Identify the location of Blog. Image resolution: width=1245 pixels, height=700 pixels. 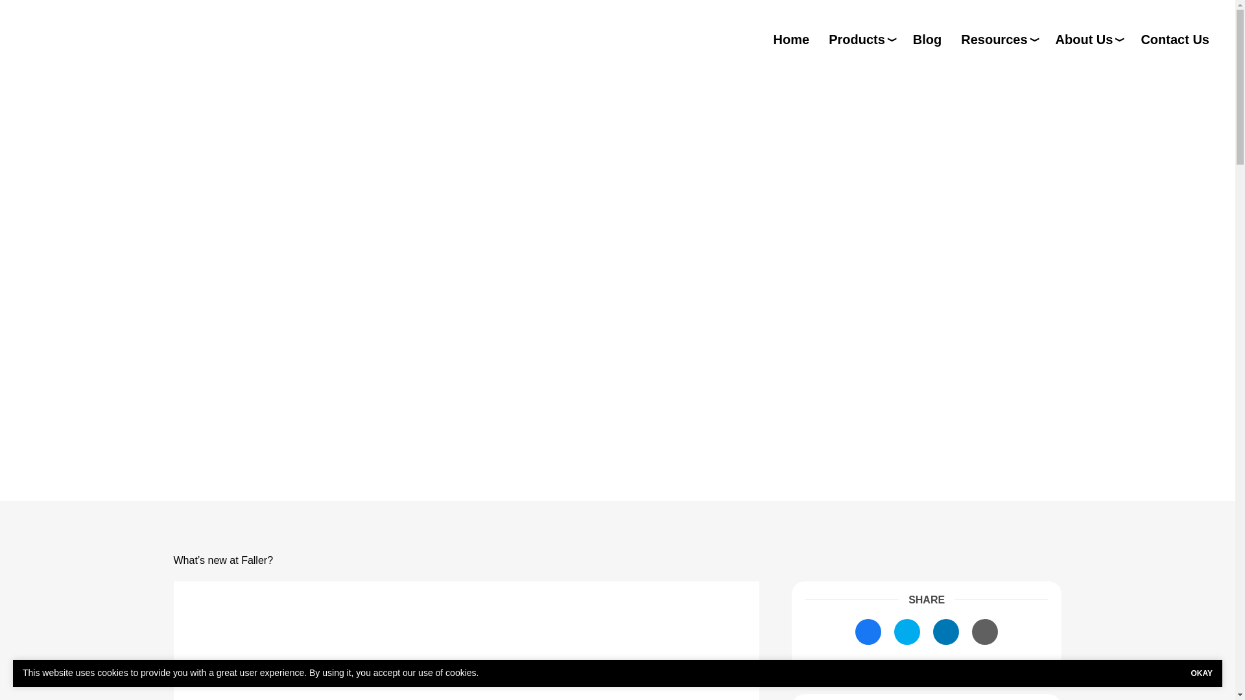
(927, 39).